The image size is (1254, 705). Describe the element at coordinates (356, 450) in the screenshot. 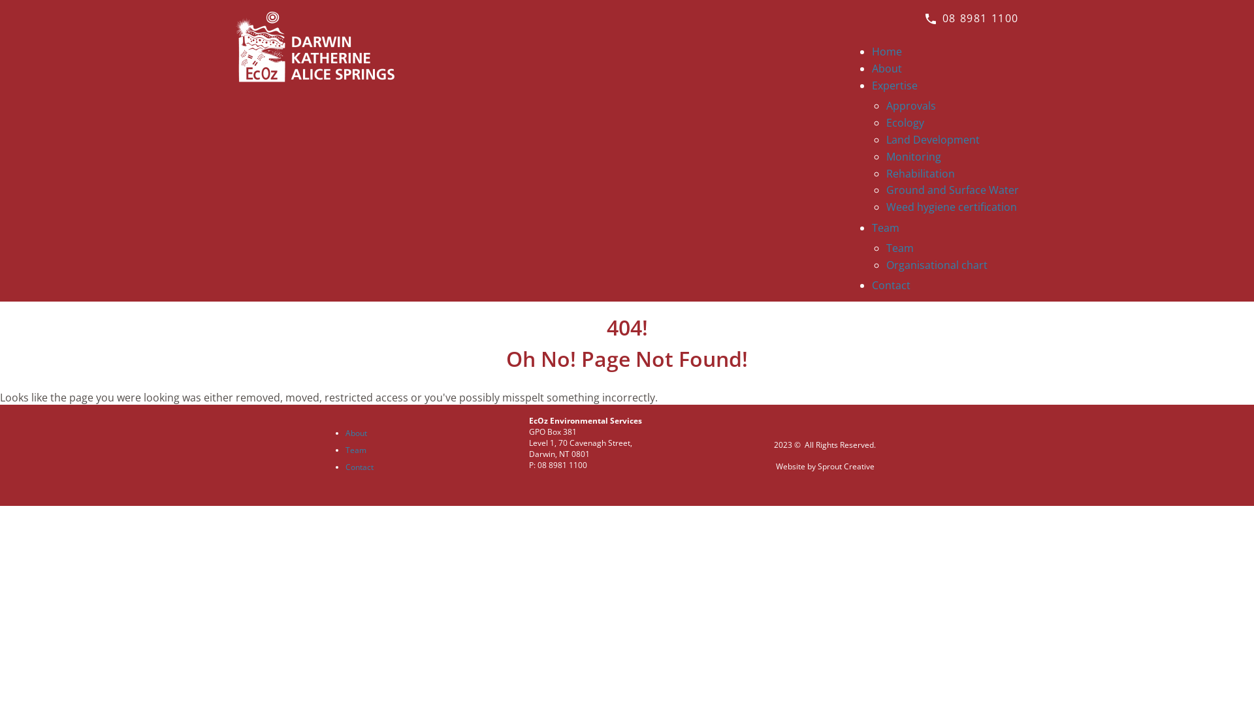

I see `Team` at that location.